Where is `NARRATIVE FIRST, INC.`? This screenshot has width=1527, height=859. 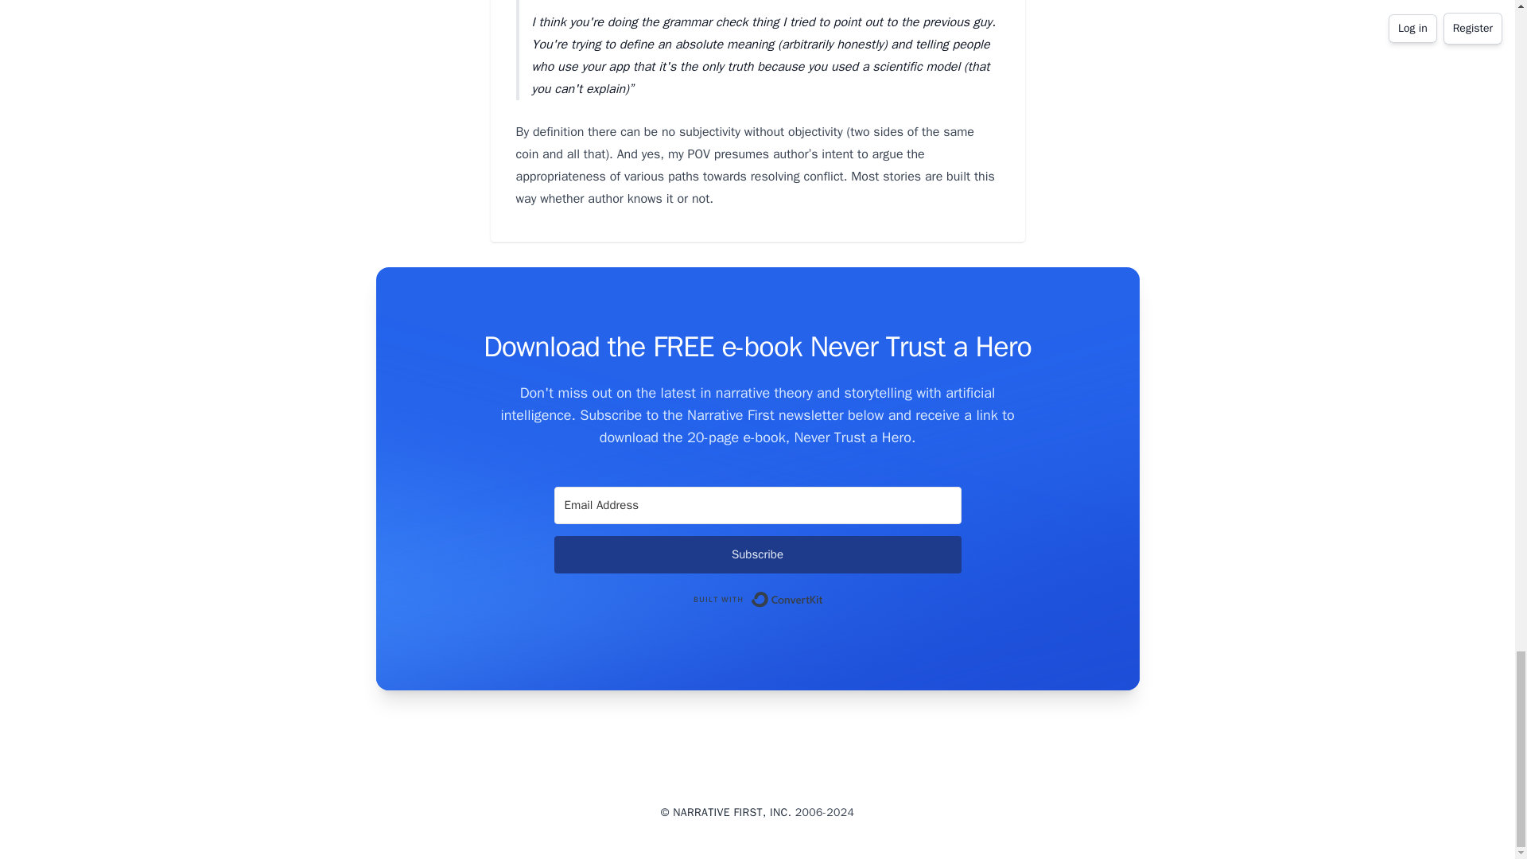
NARRATIVE FIRST, INC. is located at coordinates (732, 813).